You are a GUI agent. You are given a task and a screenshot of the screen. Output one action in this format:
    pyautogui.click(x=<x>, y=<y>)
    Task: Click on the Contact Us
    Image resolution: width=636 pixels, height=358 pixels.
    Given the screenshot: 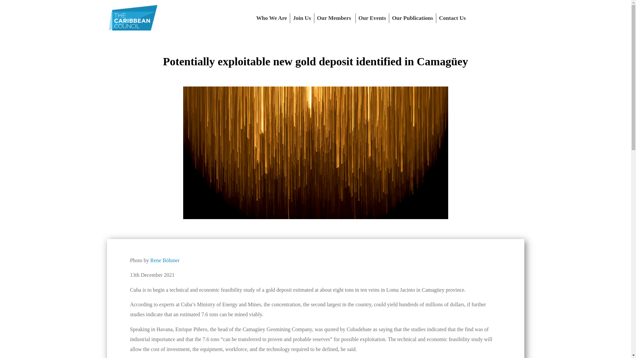 What is the action you would take?
    pyautogui.click(x=452, y=18)
    